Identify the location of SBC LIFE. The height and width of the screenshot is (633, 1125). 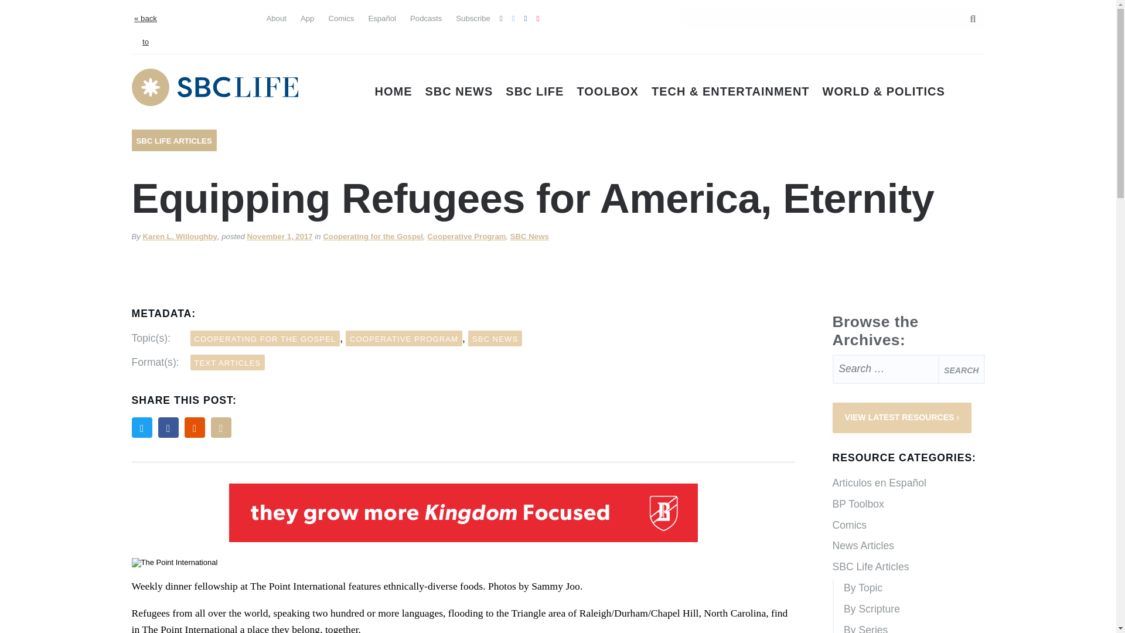
(534, 91).